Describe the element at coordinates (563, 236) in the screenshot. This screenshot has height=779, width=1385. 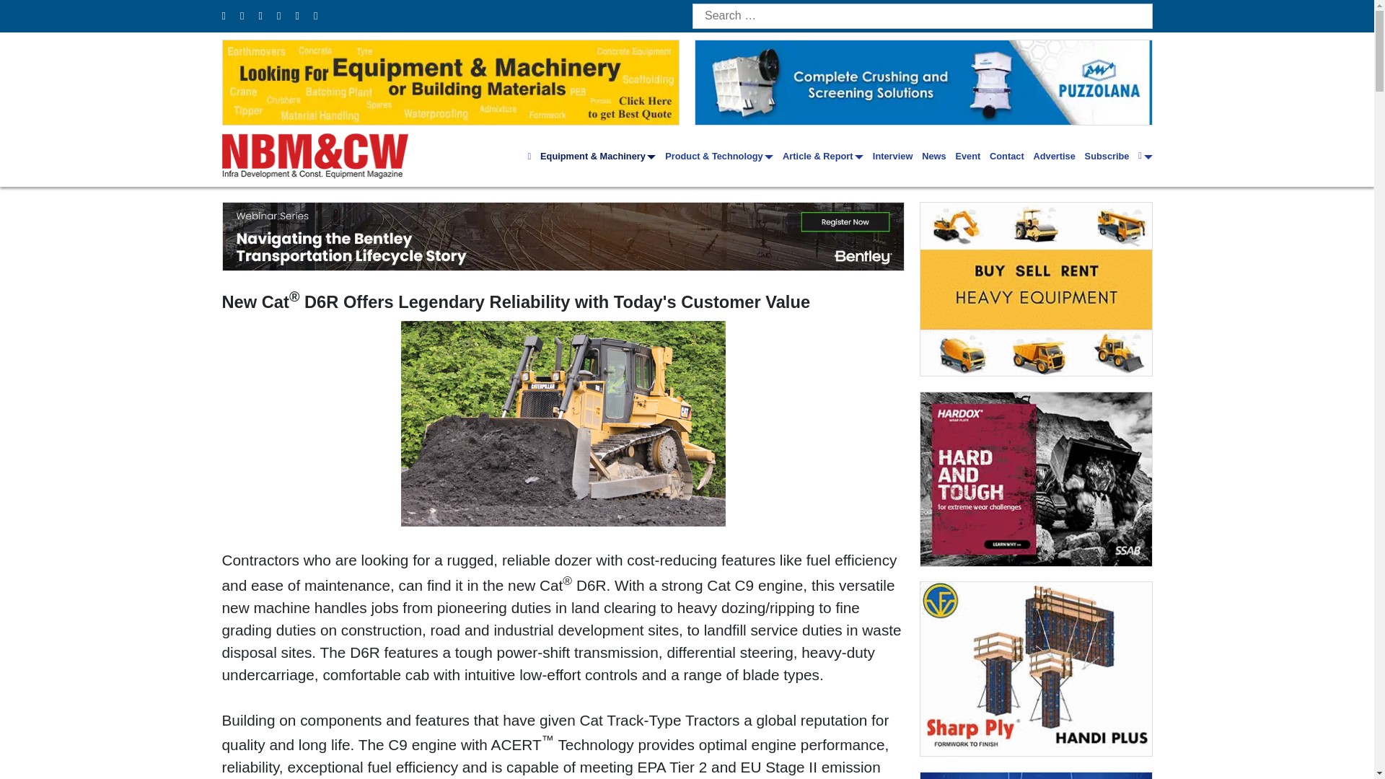
I see `Navigating the Bentley Transportation Lifecycle Story` at that location.